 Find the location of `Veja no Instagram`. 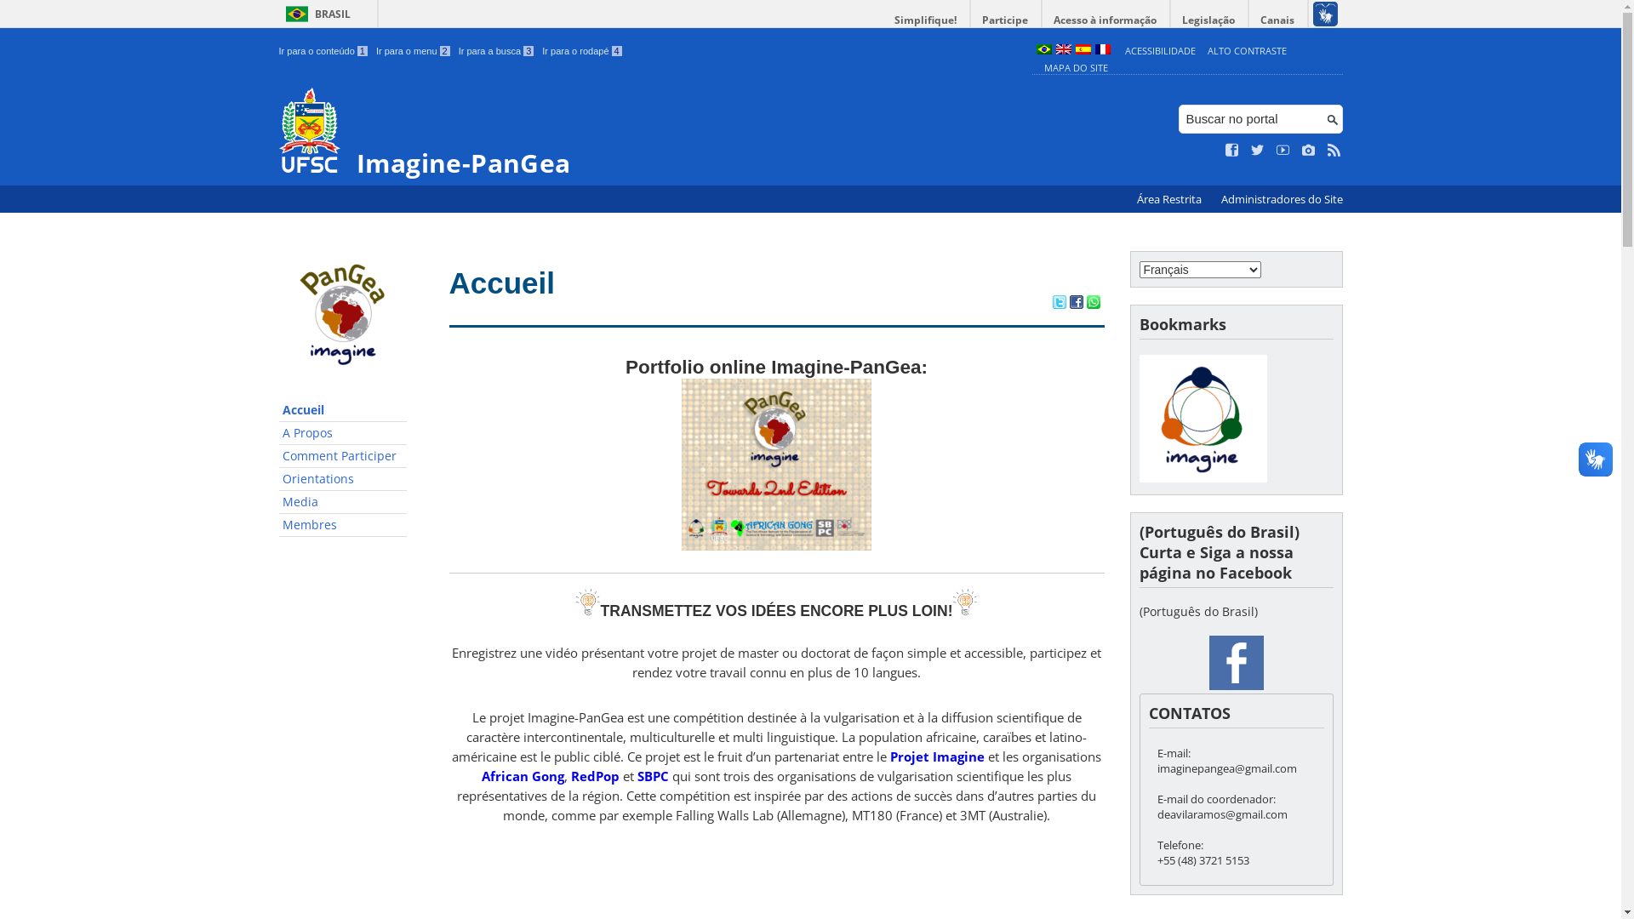

Veja no Instagram is located at coordinates (1309, 151).